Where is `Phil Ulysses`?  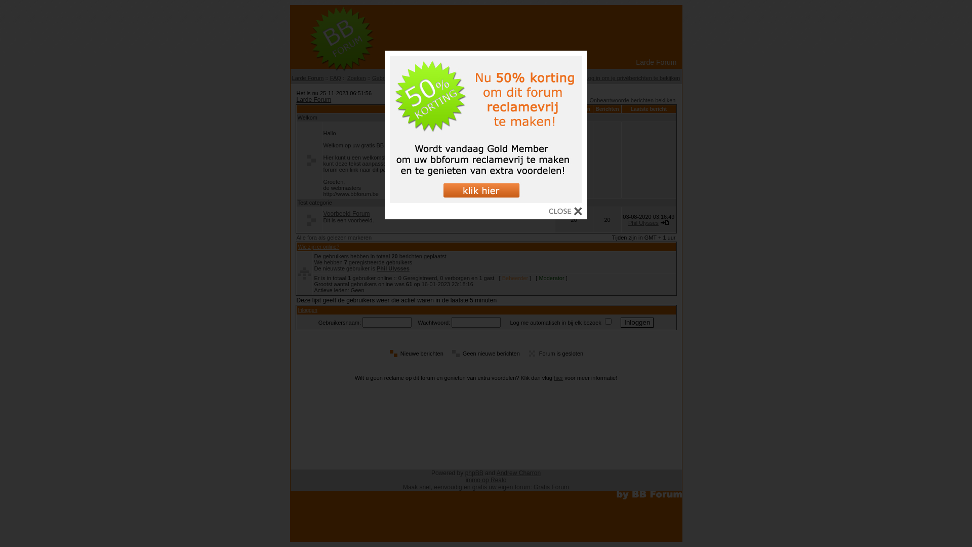 Phil Ulysses is located at coordinates (393, 268).